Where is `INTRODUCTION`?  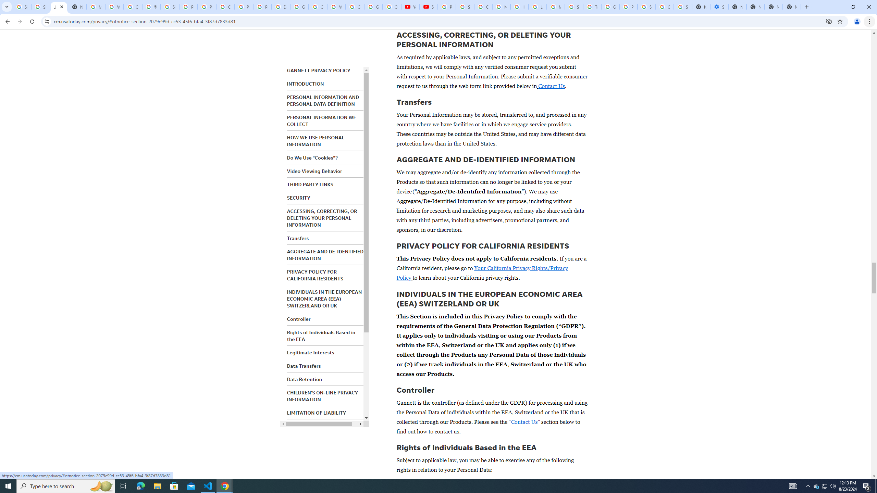 INTRODUCTION is located at coordinates (306, 84).